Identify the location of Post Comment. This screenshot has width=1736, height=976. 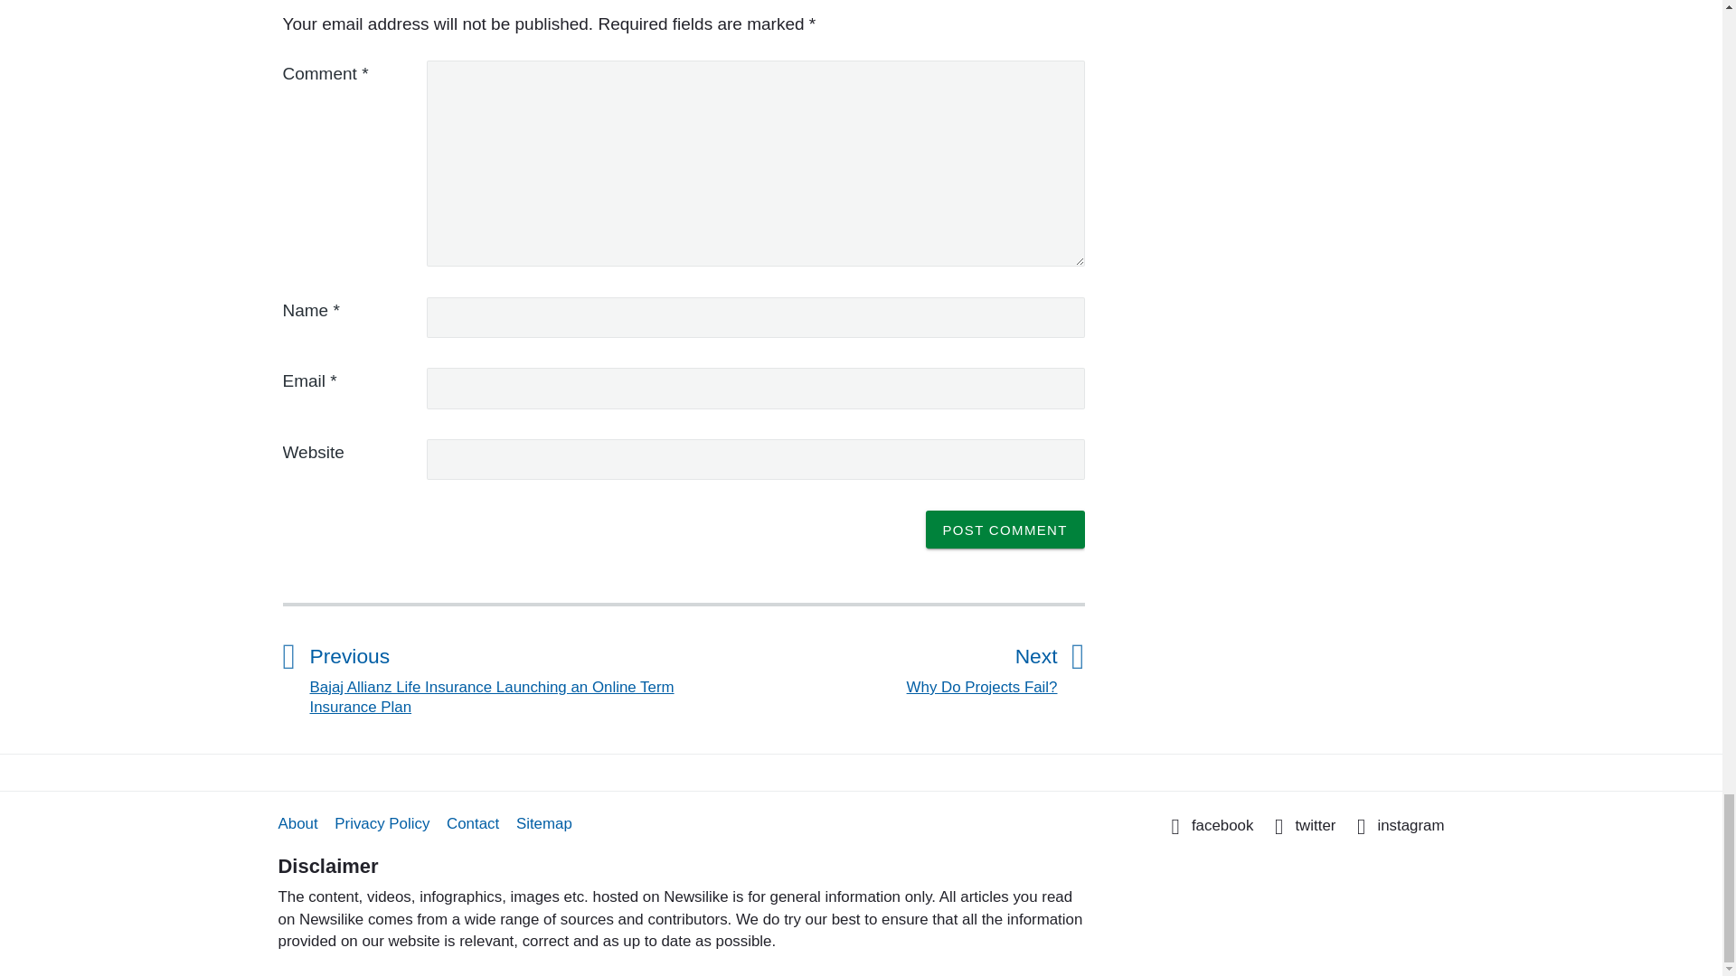
(1005, 529).